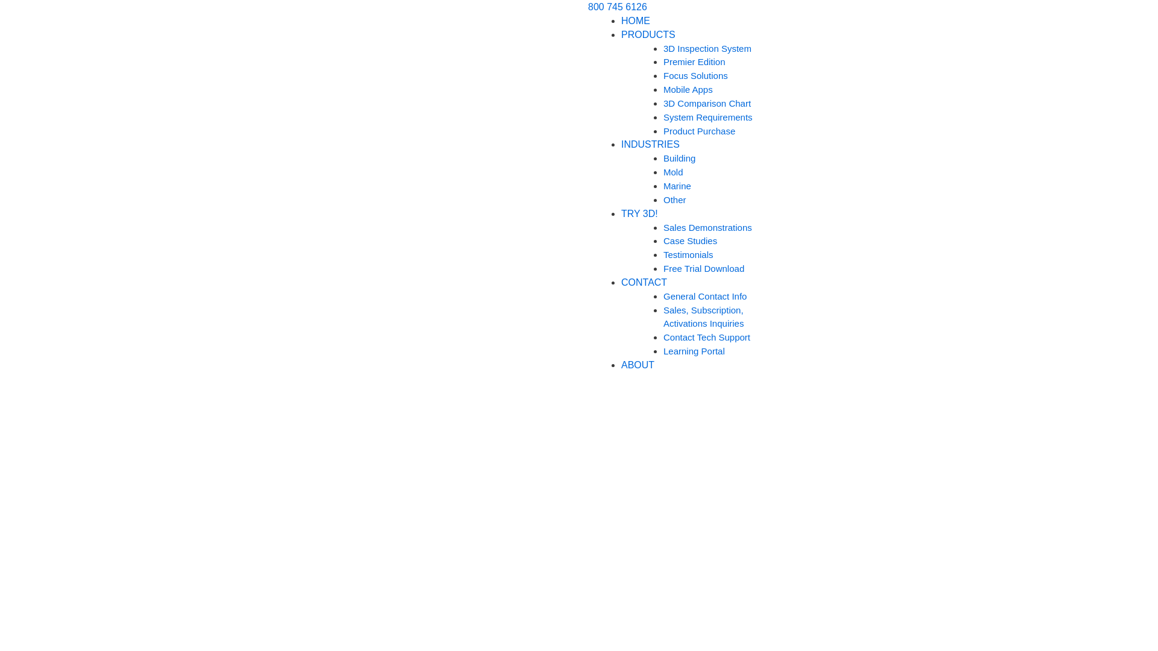 The height and width of the screenshot is (651, 1158). What do you see at coordinates (707, 48) in the screenshot?
I see `3D Inspection System` at bounding box center [707, 48].